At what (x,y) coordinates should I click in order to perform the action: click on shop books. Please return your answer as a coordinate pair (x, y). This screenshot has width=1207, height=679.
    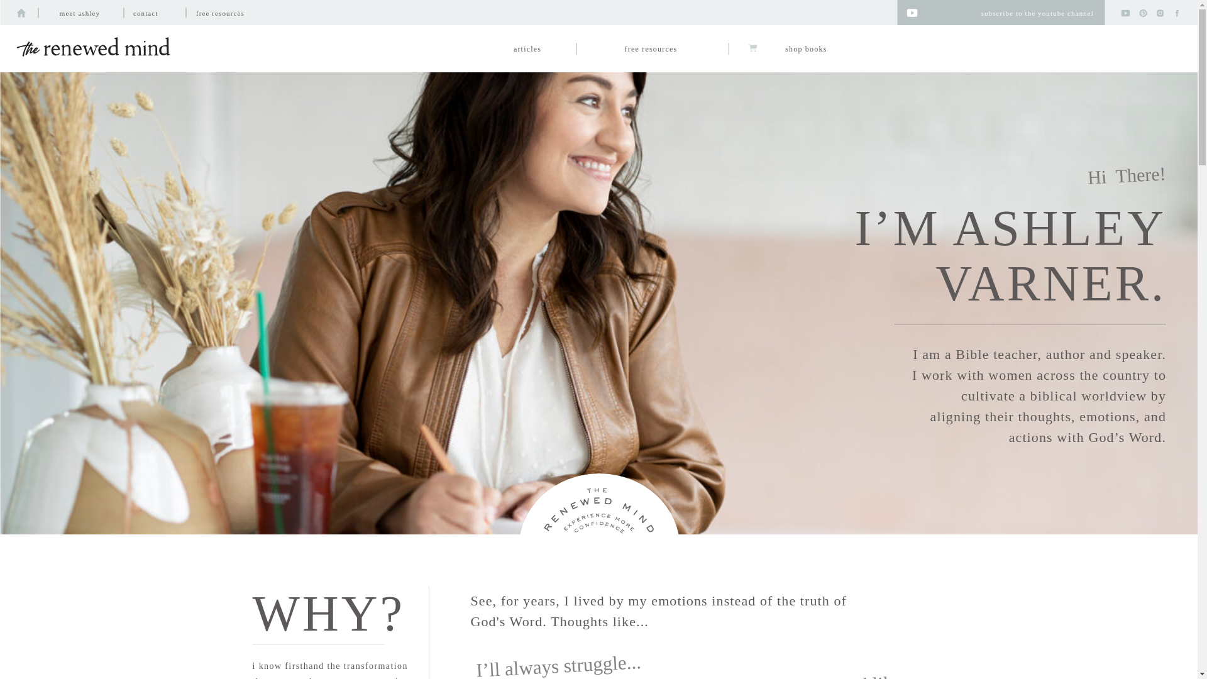
    Looking at the image, I should click on (793, 48).